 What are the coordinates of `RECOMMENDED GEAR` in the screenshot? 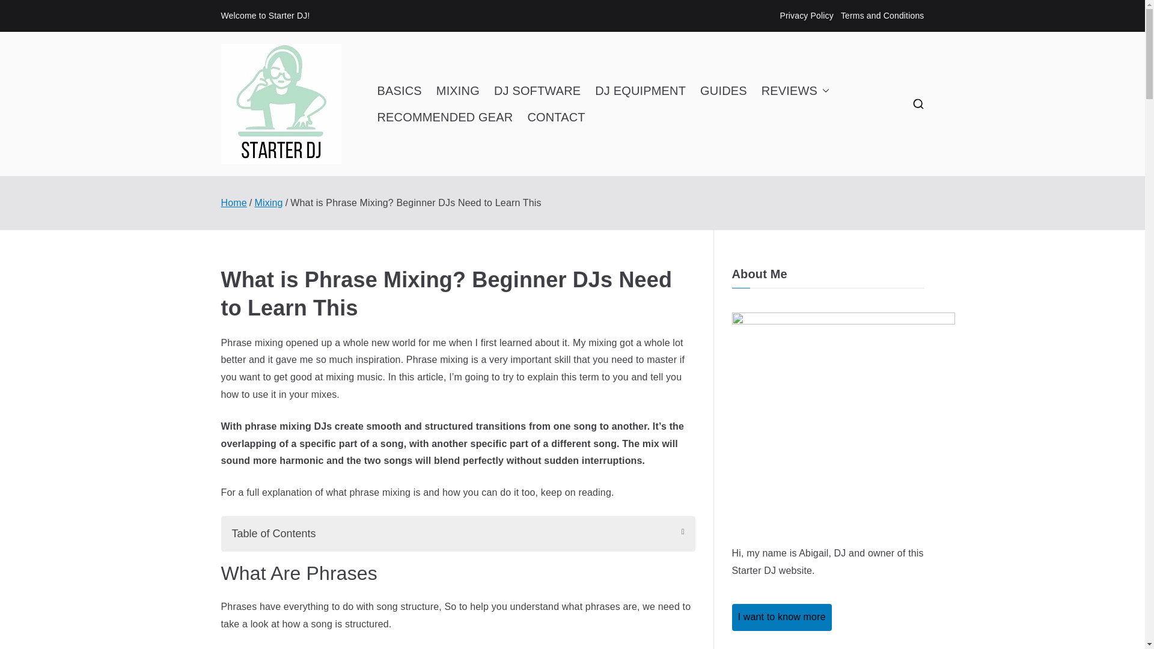 It's located at (445, 117).